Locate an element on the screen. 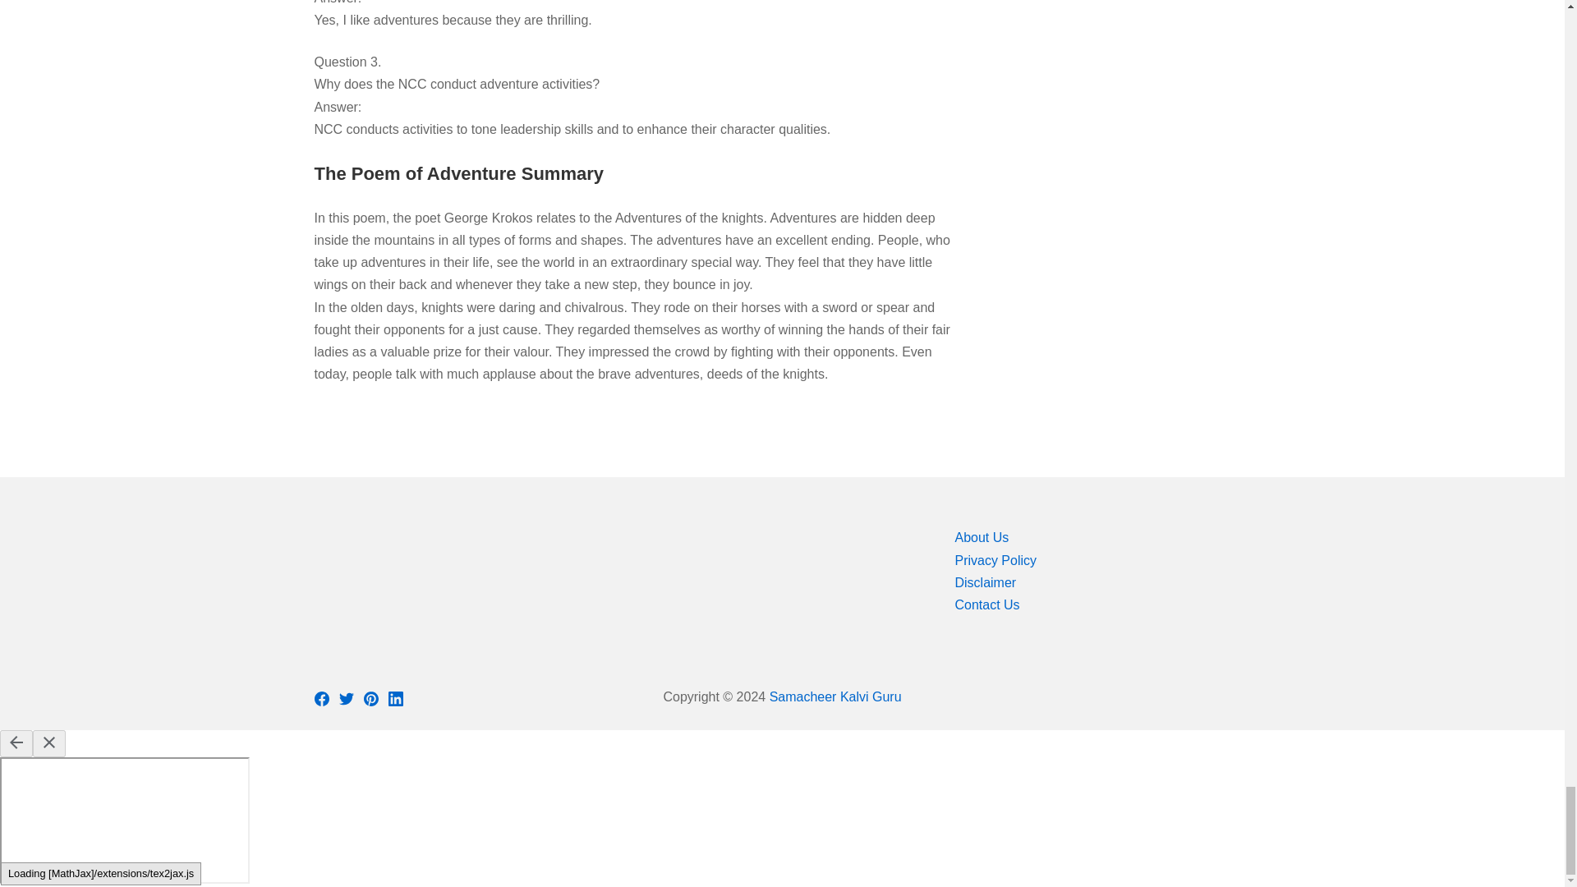 The image size is (1577, 887). LinkedIn is located at coordinates (984, 582).